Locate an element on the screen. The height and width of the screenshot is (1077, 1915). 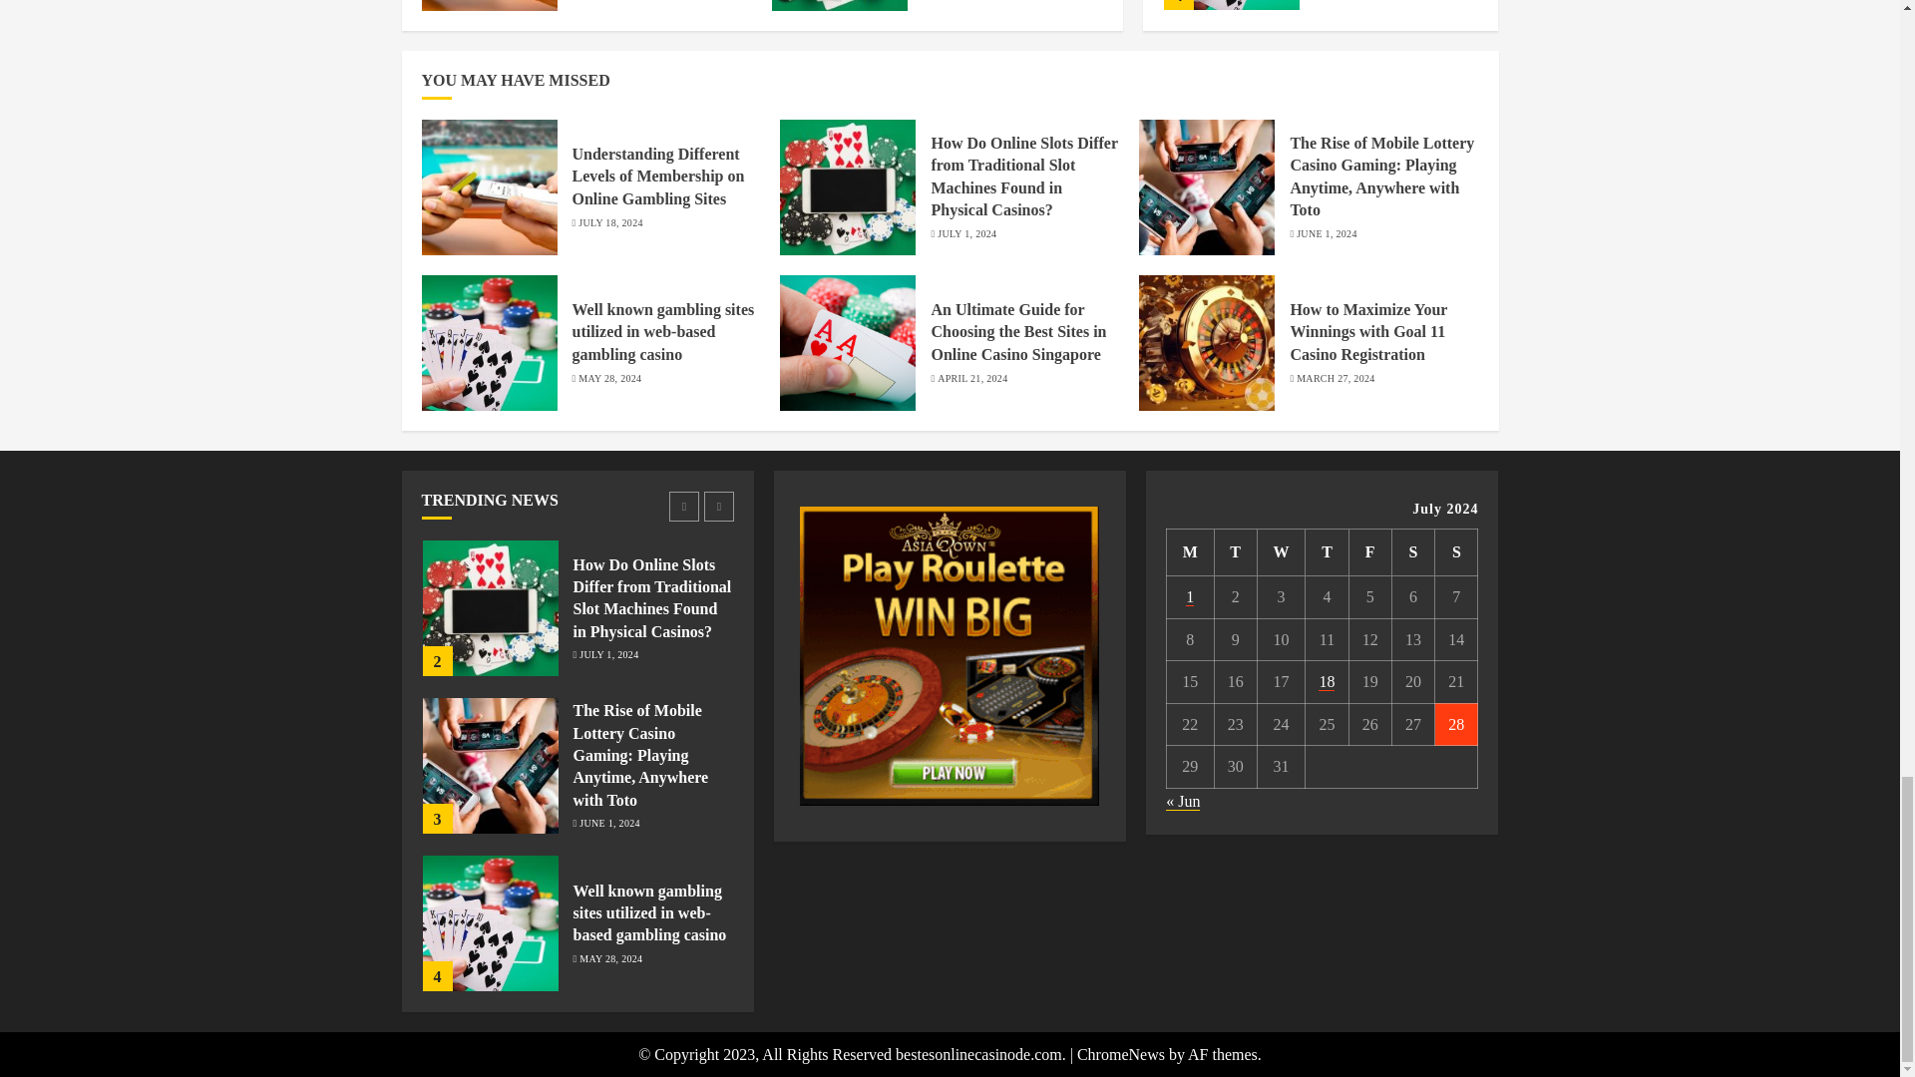
Monday is located at coordinates (1190, 552).